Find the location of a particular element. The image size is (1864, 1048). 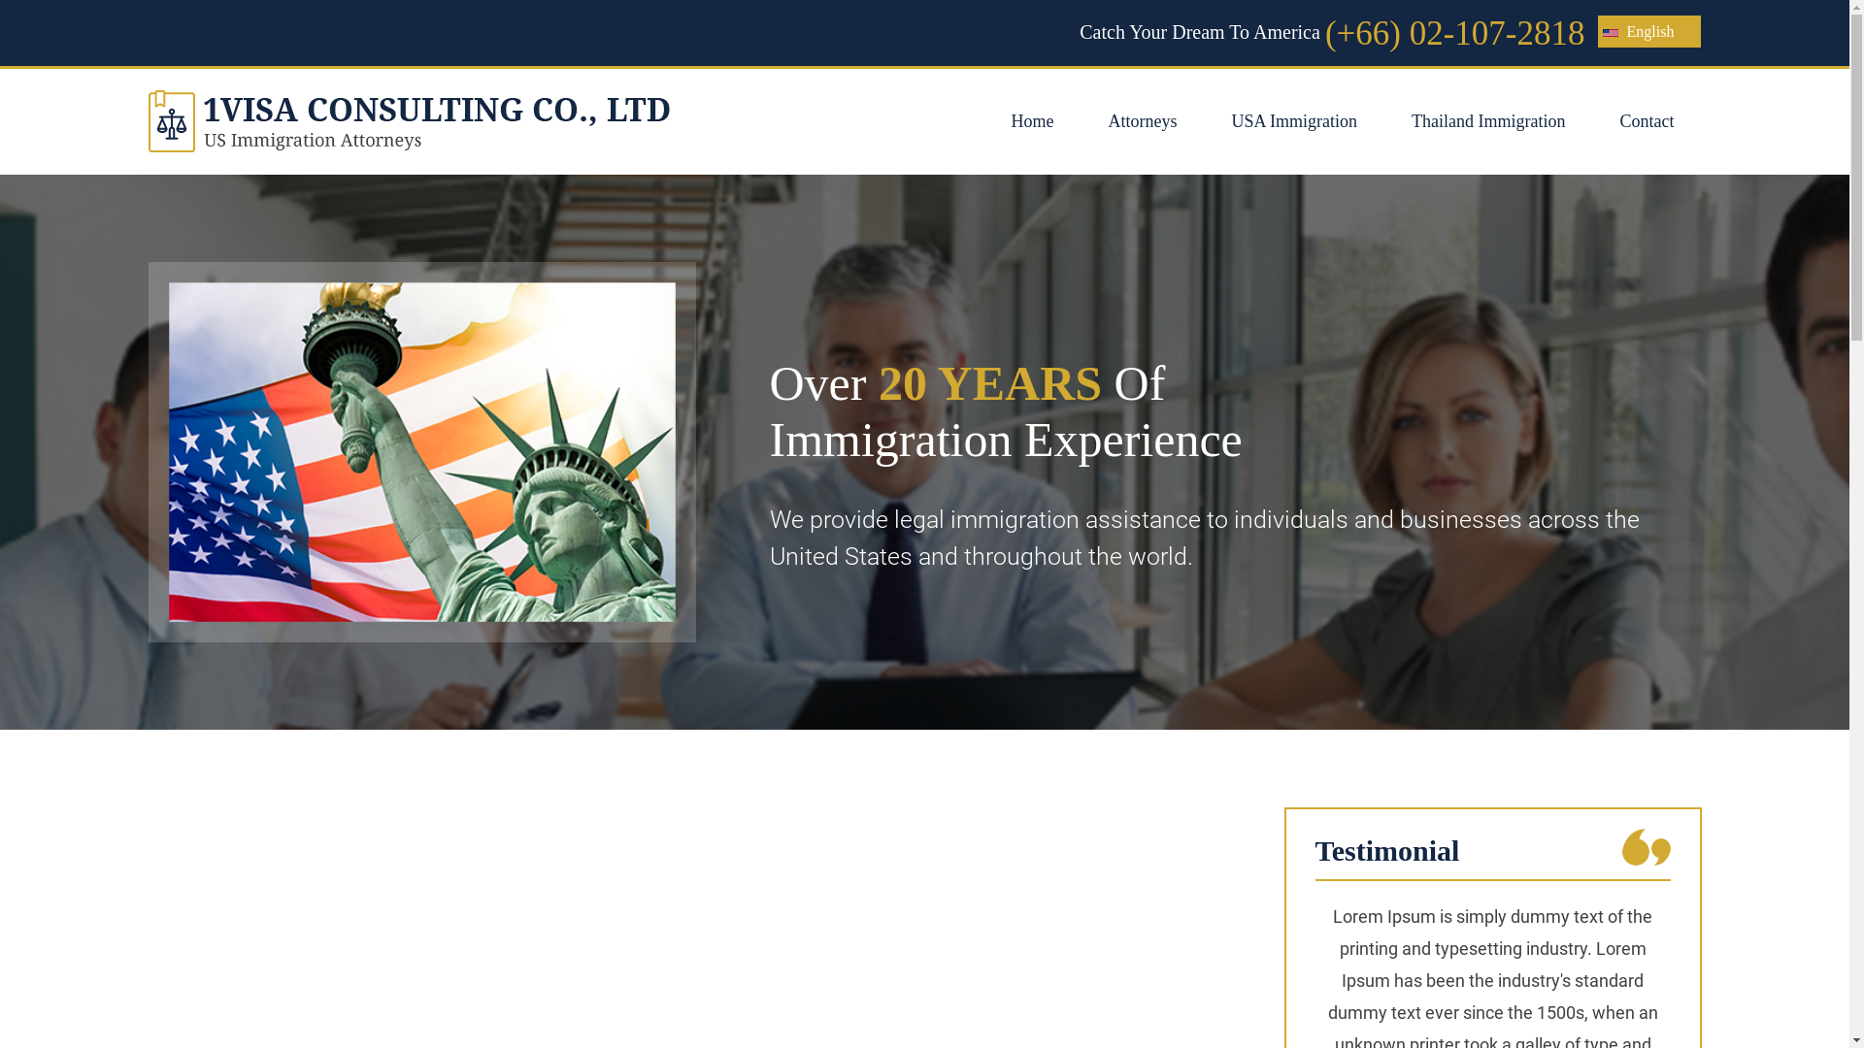

English is located at coordinates (1649, 31).